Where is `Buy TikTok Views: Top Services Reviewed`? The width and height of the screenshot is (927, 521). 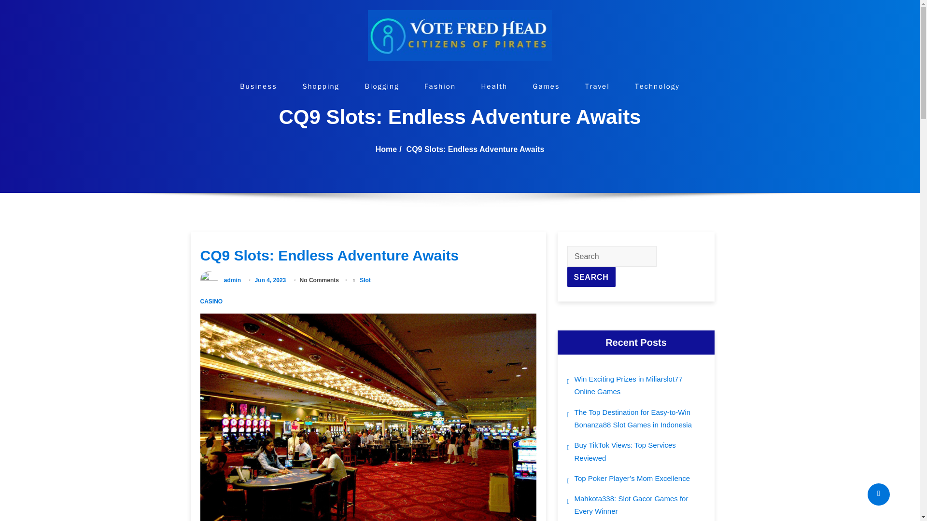 Buy TikTok Views: Top Services Reviewed is located at coordinates (640, 452).